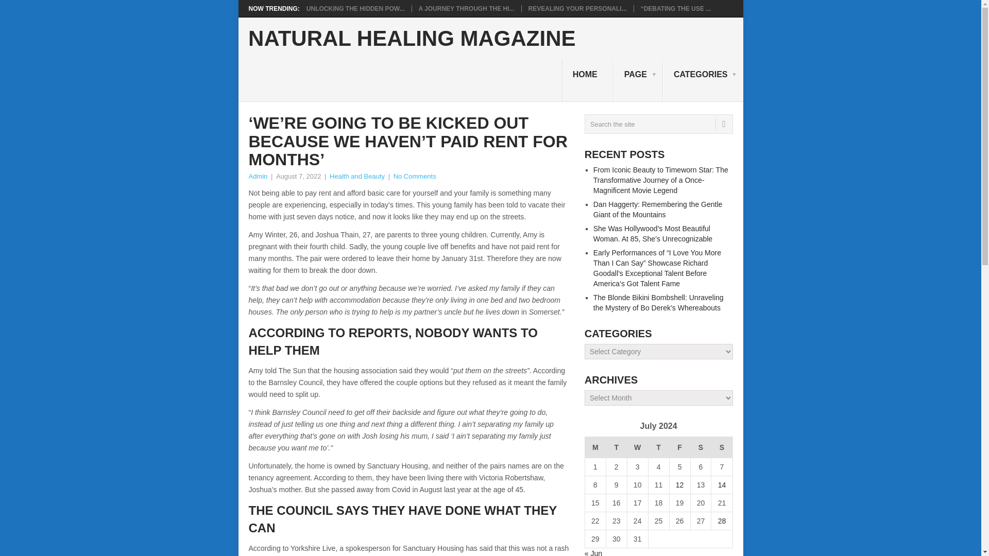  I want to click on UNLOCKING THE HIDDEN POW..., so click(355, 8).